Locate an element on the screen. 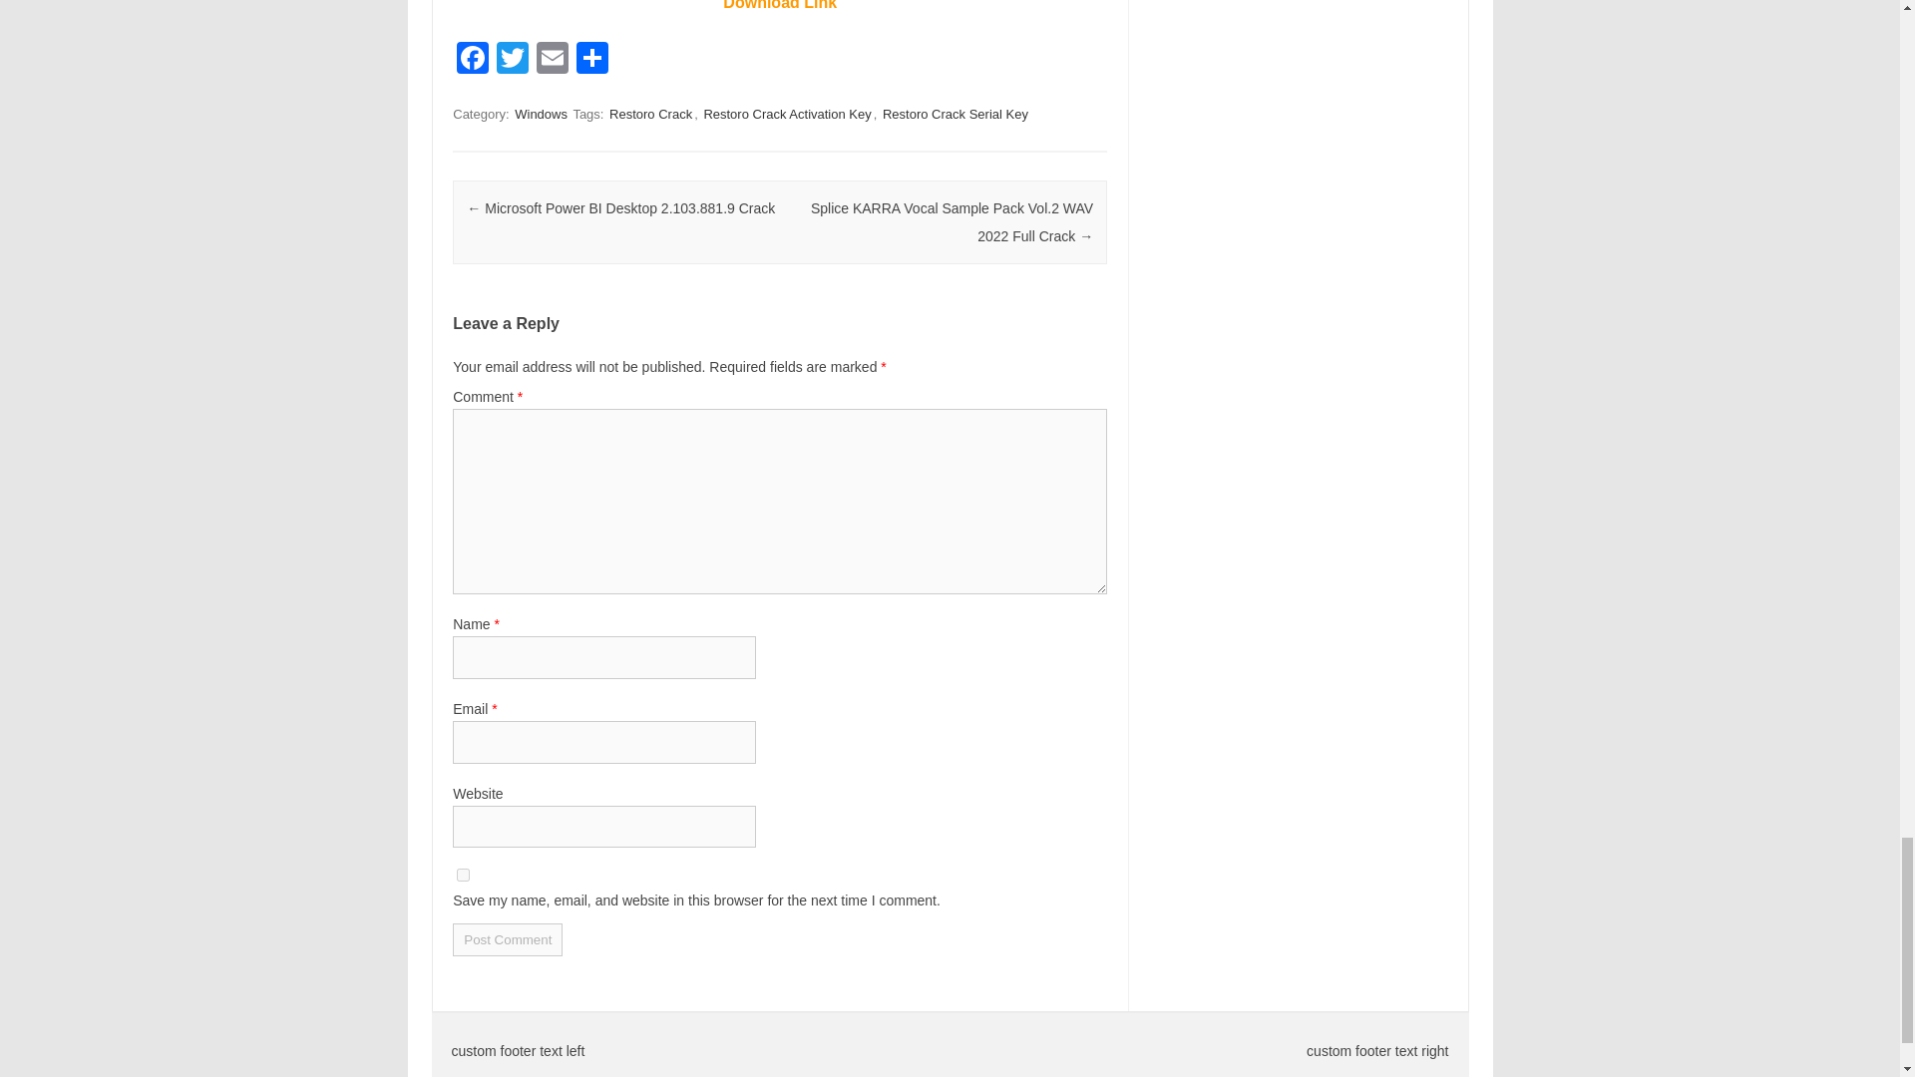  Restoro Crack Serial Key is located at coordinates (956, 114).